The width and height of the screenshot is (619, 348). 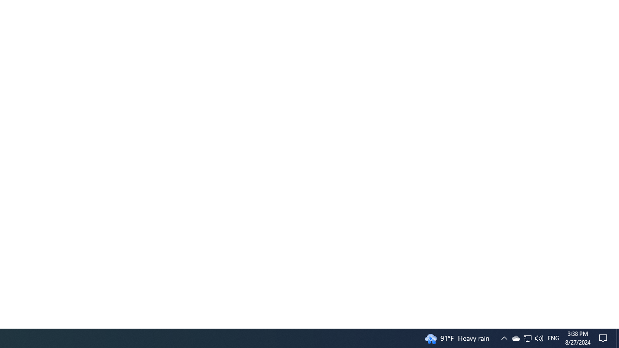 I want to click on Notification Chevron, so click(x=528, y=338).